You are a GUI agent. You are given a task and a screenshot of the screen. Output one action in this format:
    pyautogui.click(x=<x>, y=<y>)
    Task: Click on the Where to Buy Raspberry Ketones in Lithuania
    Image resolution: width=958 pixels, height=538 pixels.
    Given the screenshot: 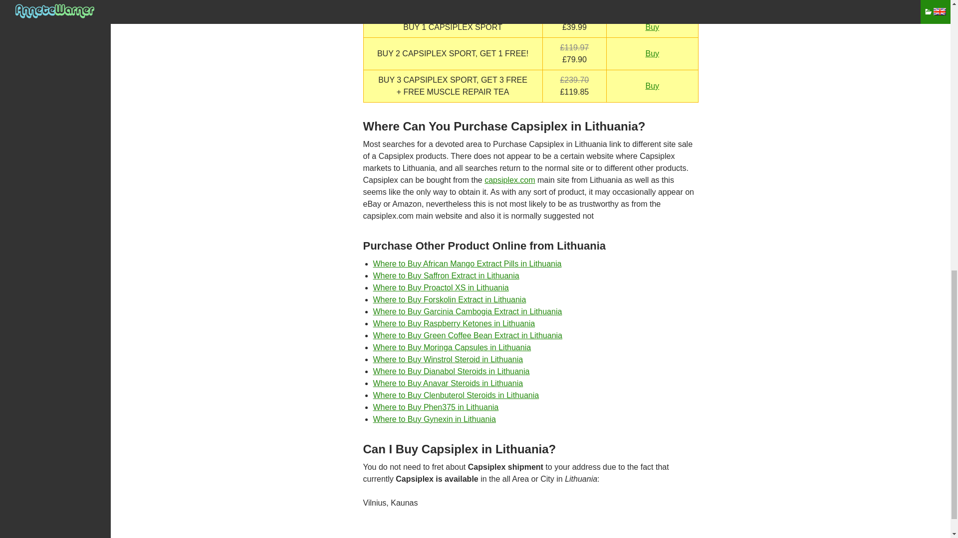 What is the action you would take?
    pyautogui.click(x=454, y=323)
    